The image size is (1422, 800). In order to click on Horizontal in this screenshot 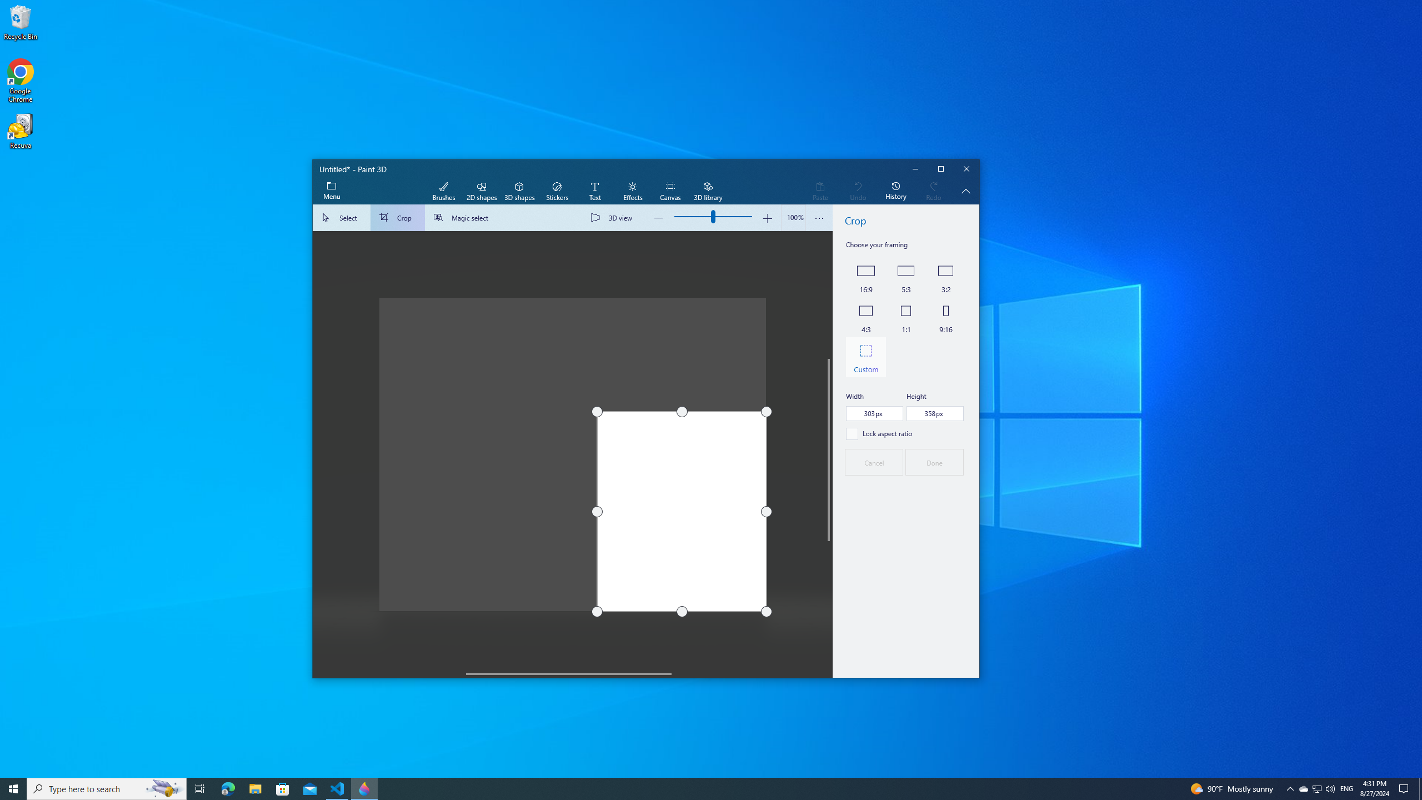, I will do `click(569, 673)`.